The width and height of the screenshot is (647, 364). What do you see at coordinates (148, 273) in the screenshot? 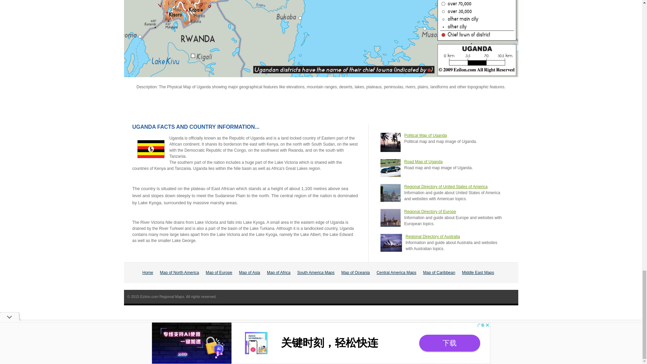
I see `Map Home Page` at bounding box center [148, 273].